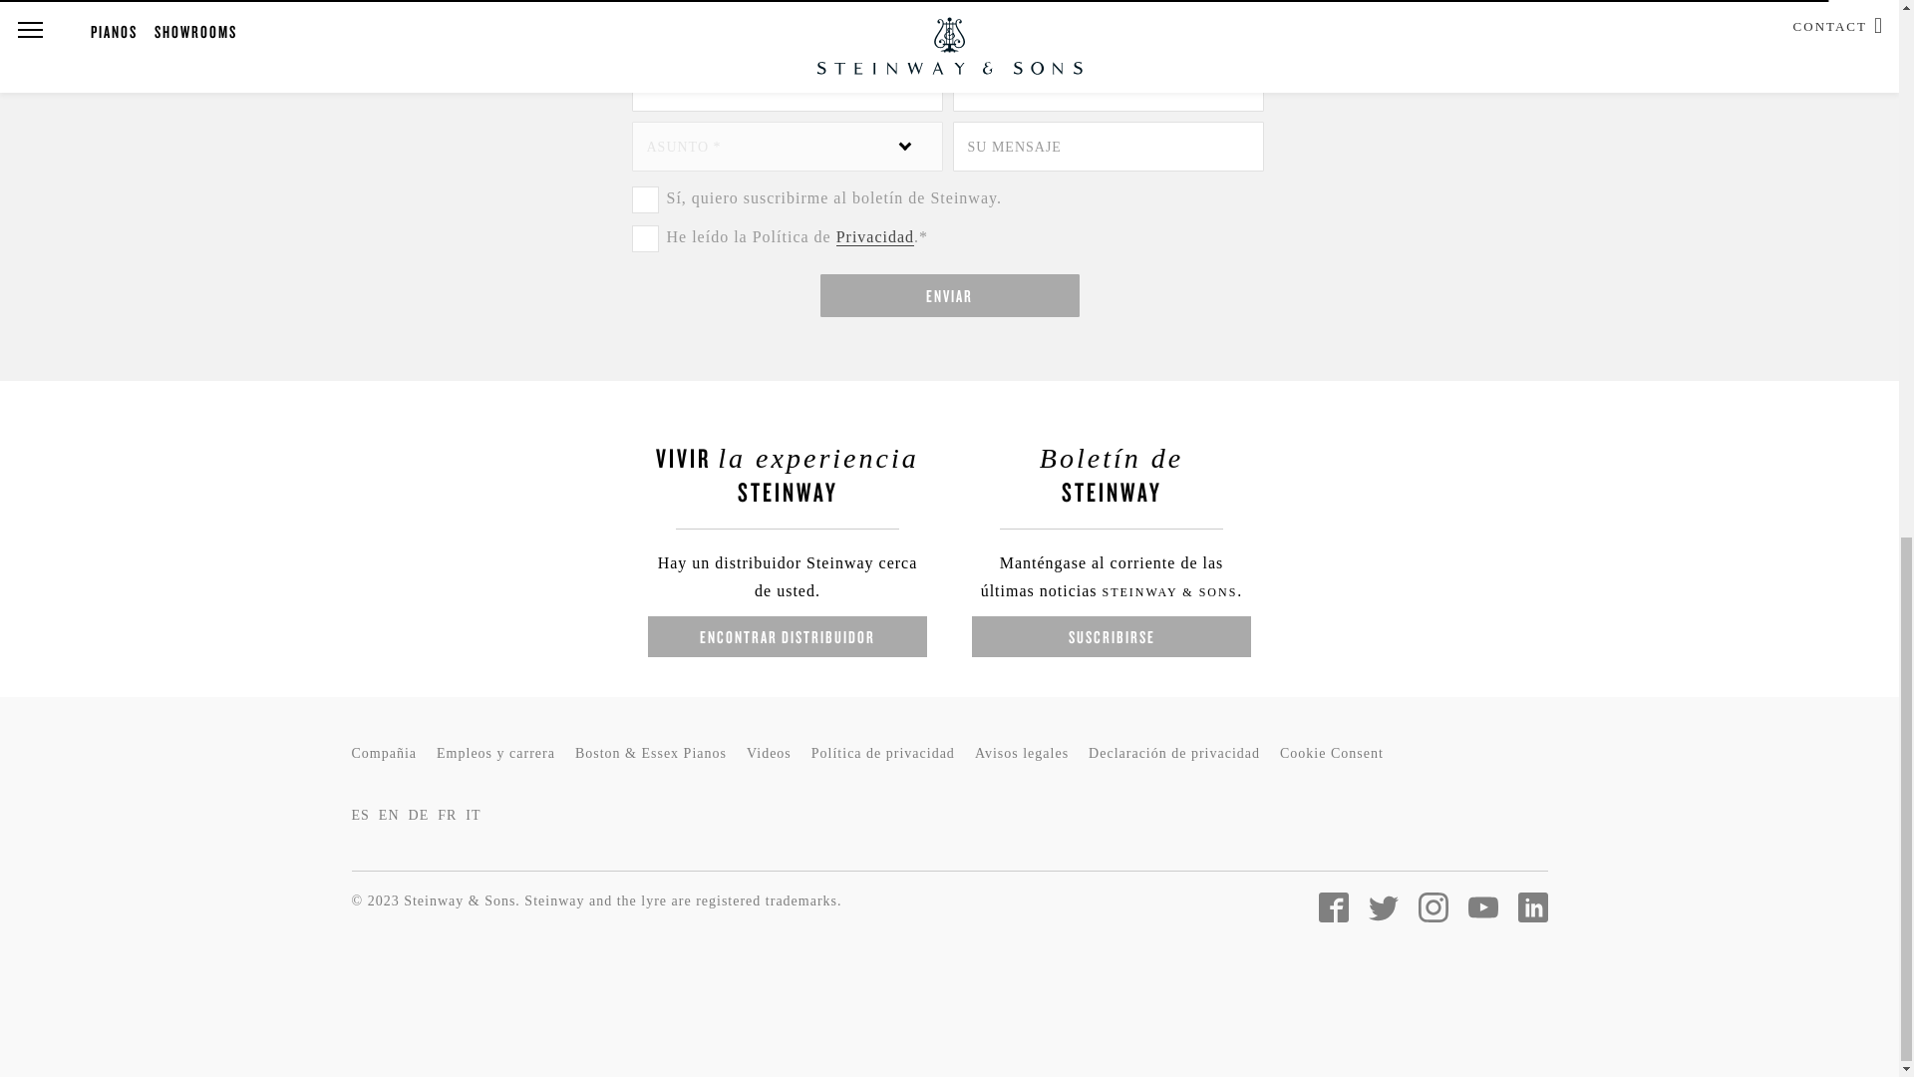 Image resolution: width=1914 pixels, height=1077 pixels. I want to click on Opens internal link in current window, so click(875, 237).